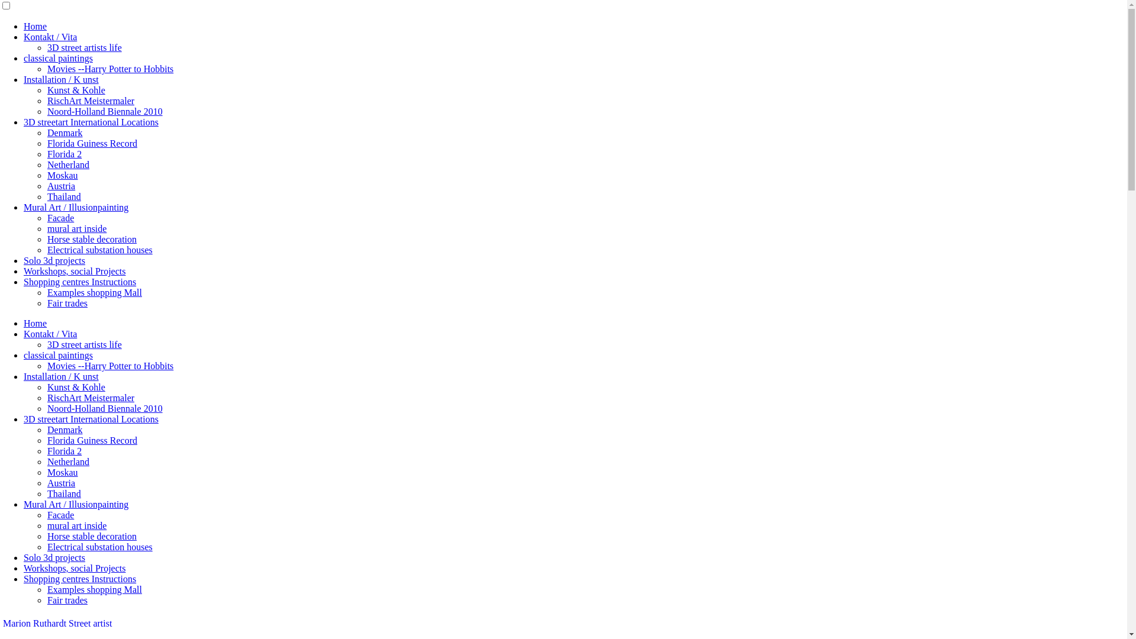 This screenshot has width=1136, height=639. Describe the element at coordinates (60, 515) in the screenshot. I see `Facade` at that location.